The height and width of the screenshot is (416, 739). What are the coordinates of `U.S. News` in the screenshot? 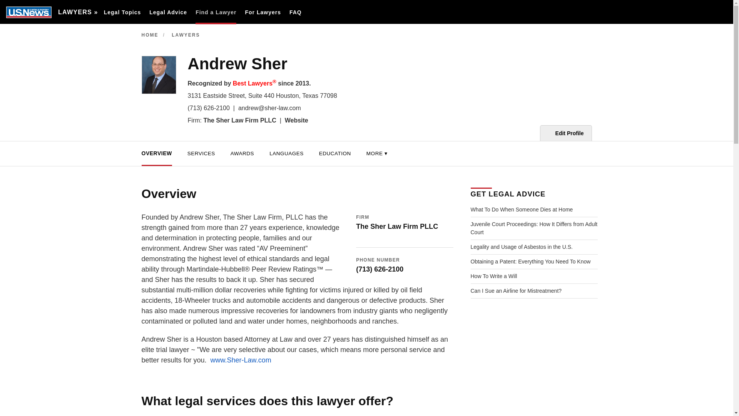 It's located at (28, 12).